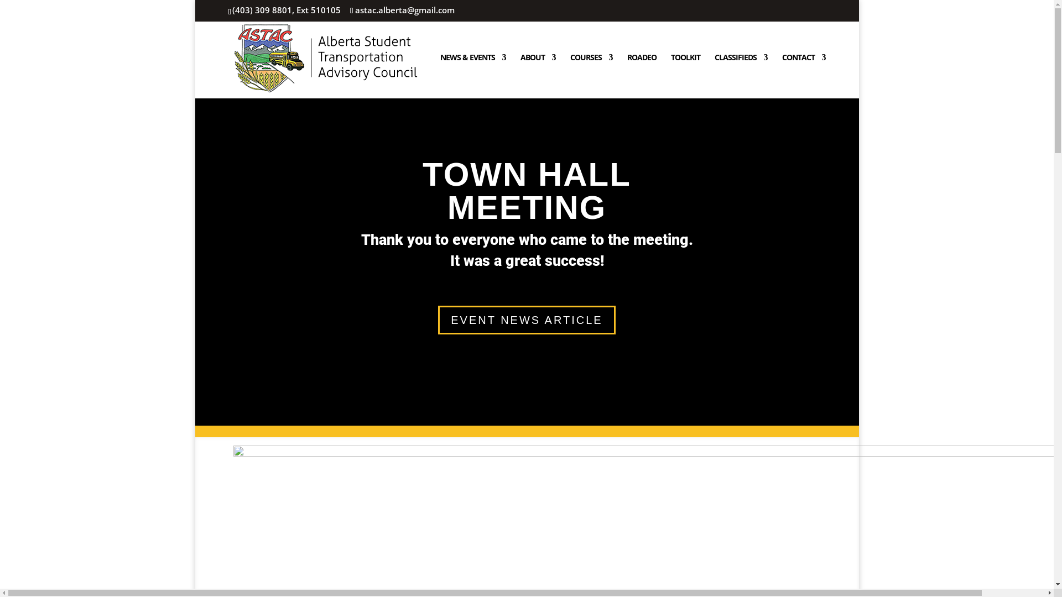 The height and width of the screenshot is (597, 1062). What do you see at coordinates (741, 76) in the screenshot?
I see `CLASSIFIEDS` at bounding box center [741, 76].